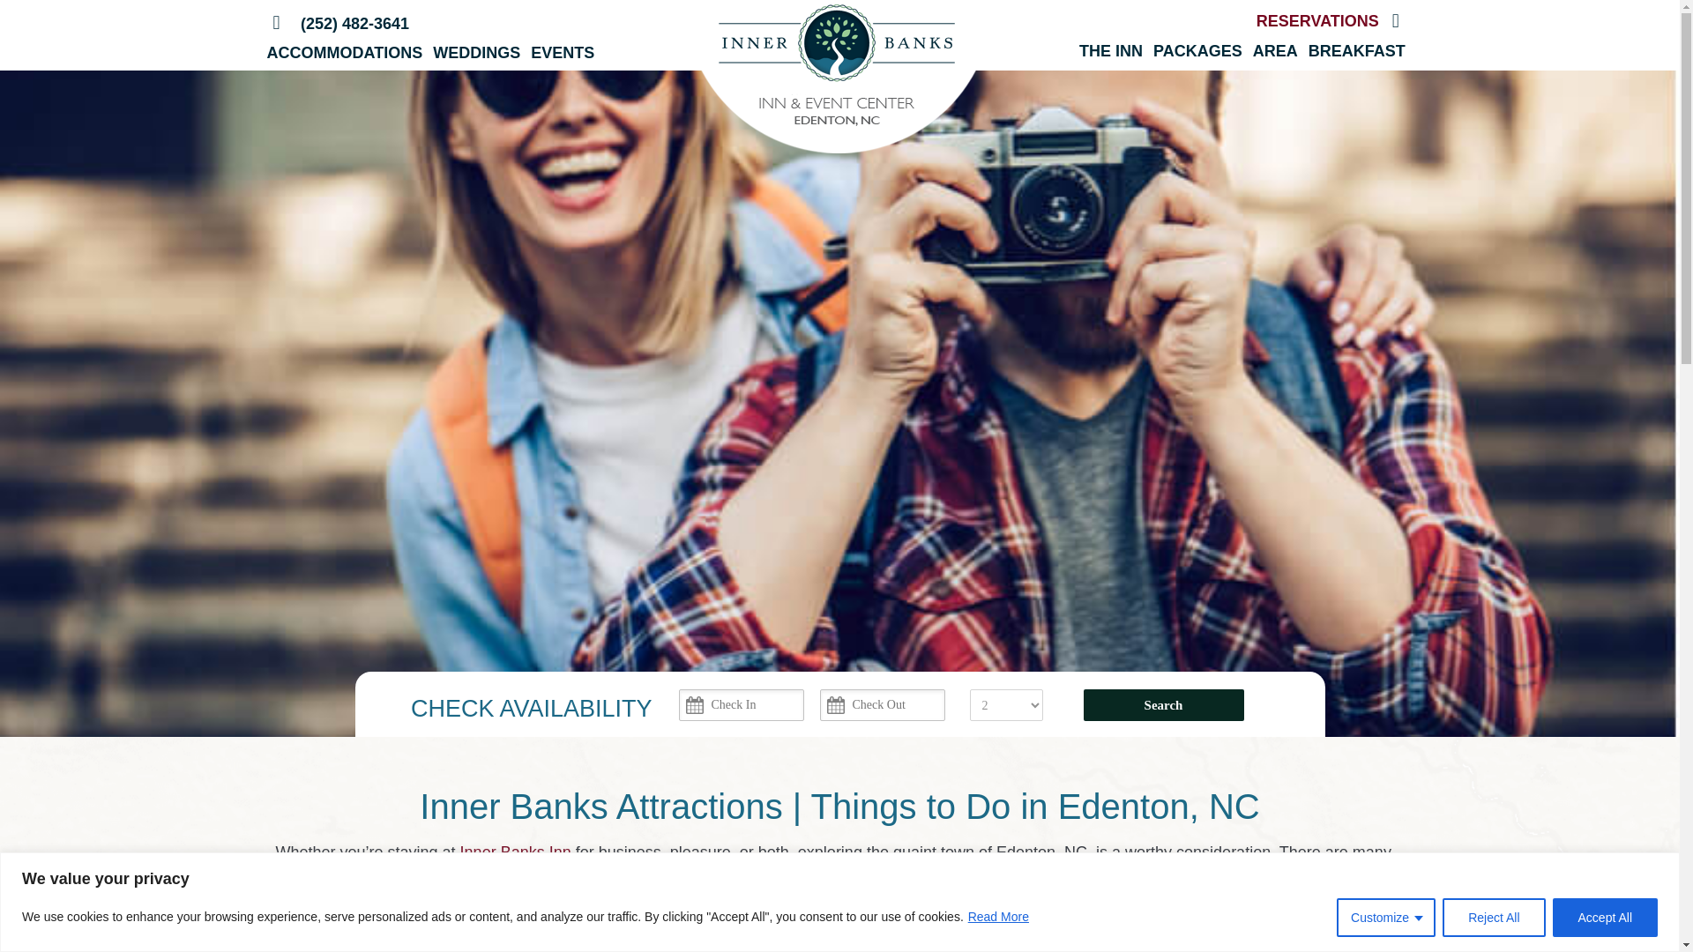 This screenshot has width=1693, height=952. What do you see at coordinates (1605, 917) in the screenshot?
I see `Accept All` at bounding box center [1605, 917].